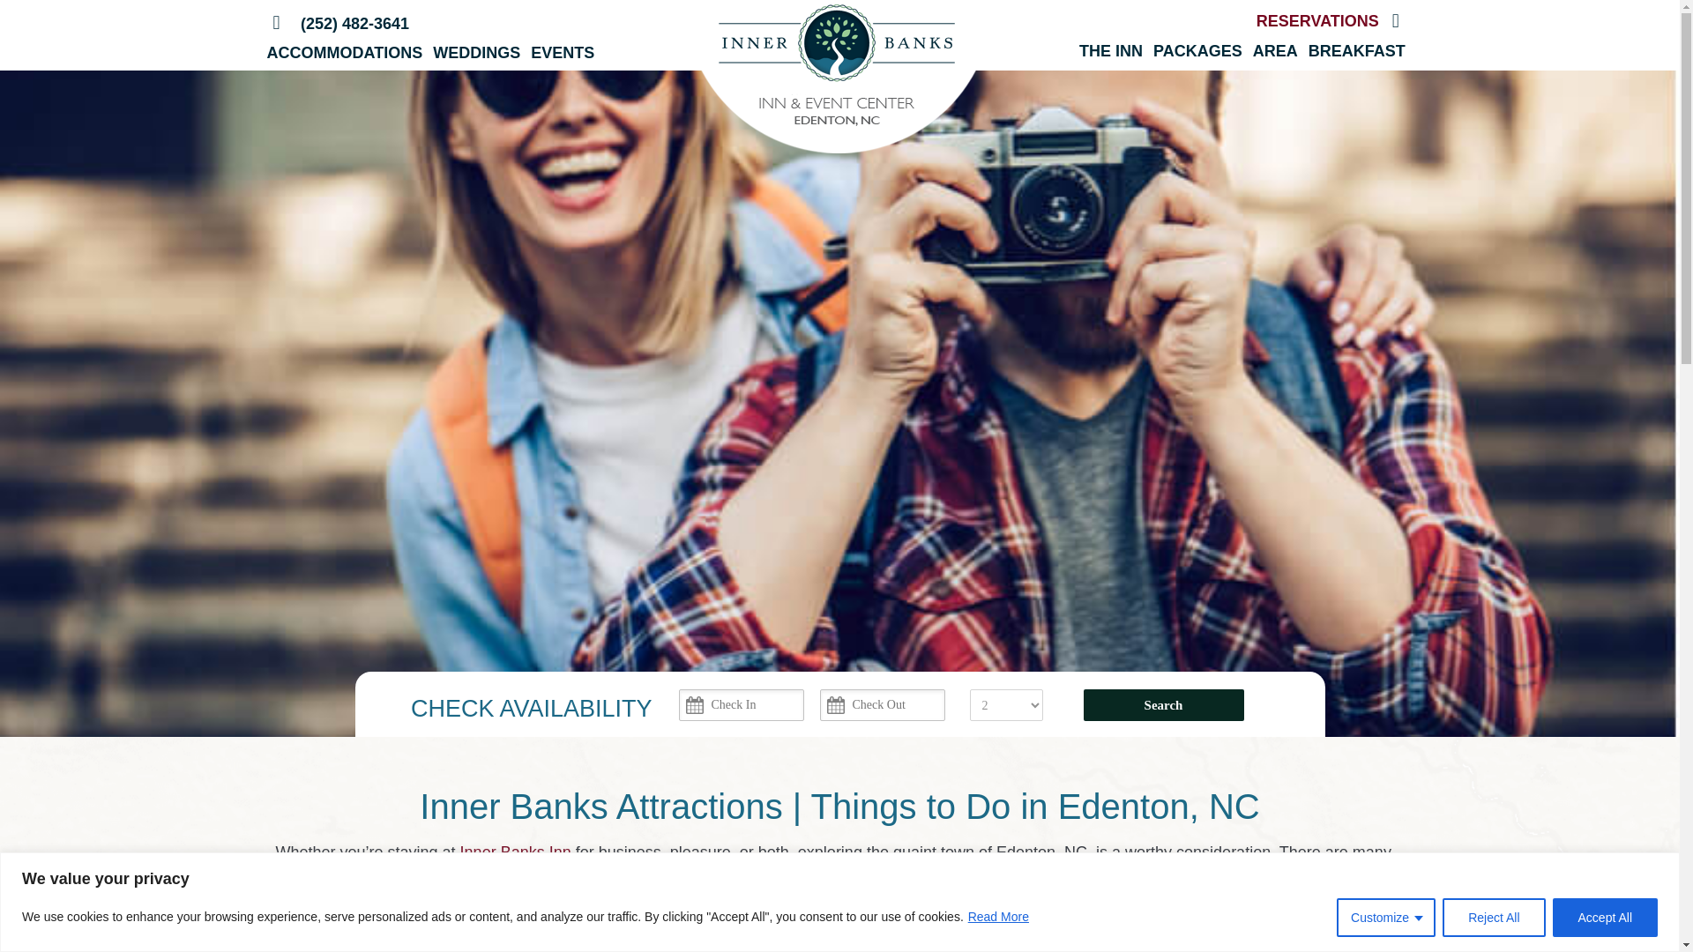 This screenshot has width=1693, height=952. What do you see at coordinates (1605, 917) in the screenshot?
I see `Accept All` at bounding box center [1605, 917].